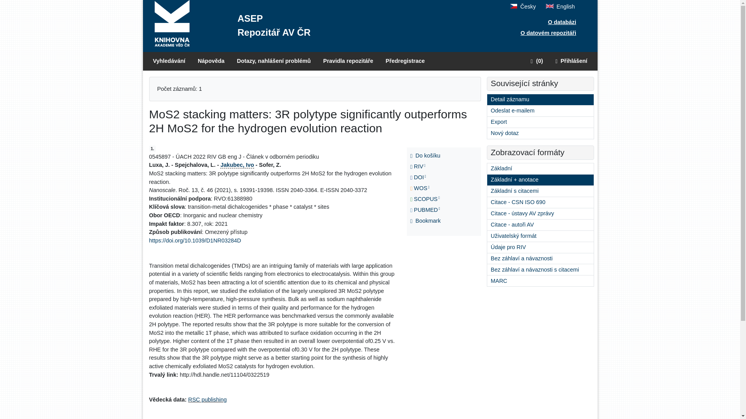 The image size is (746, 419). I want to click on English, so click(560, 6).